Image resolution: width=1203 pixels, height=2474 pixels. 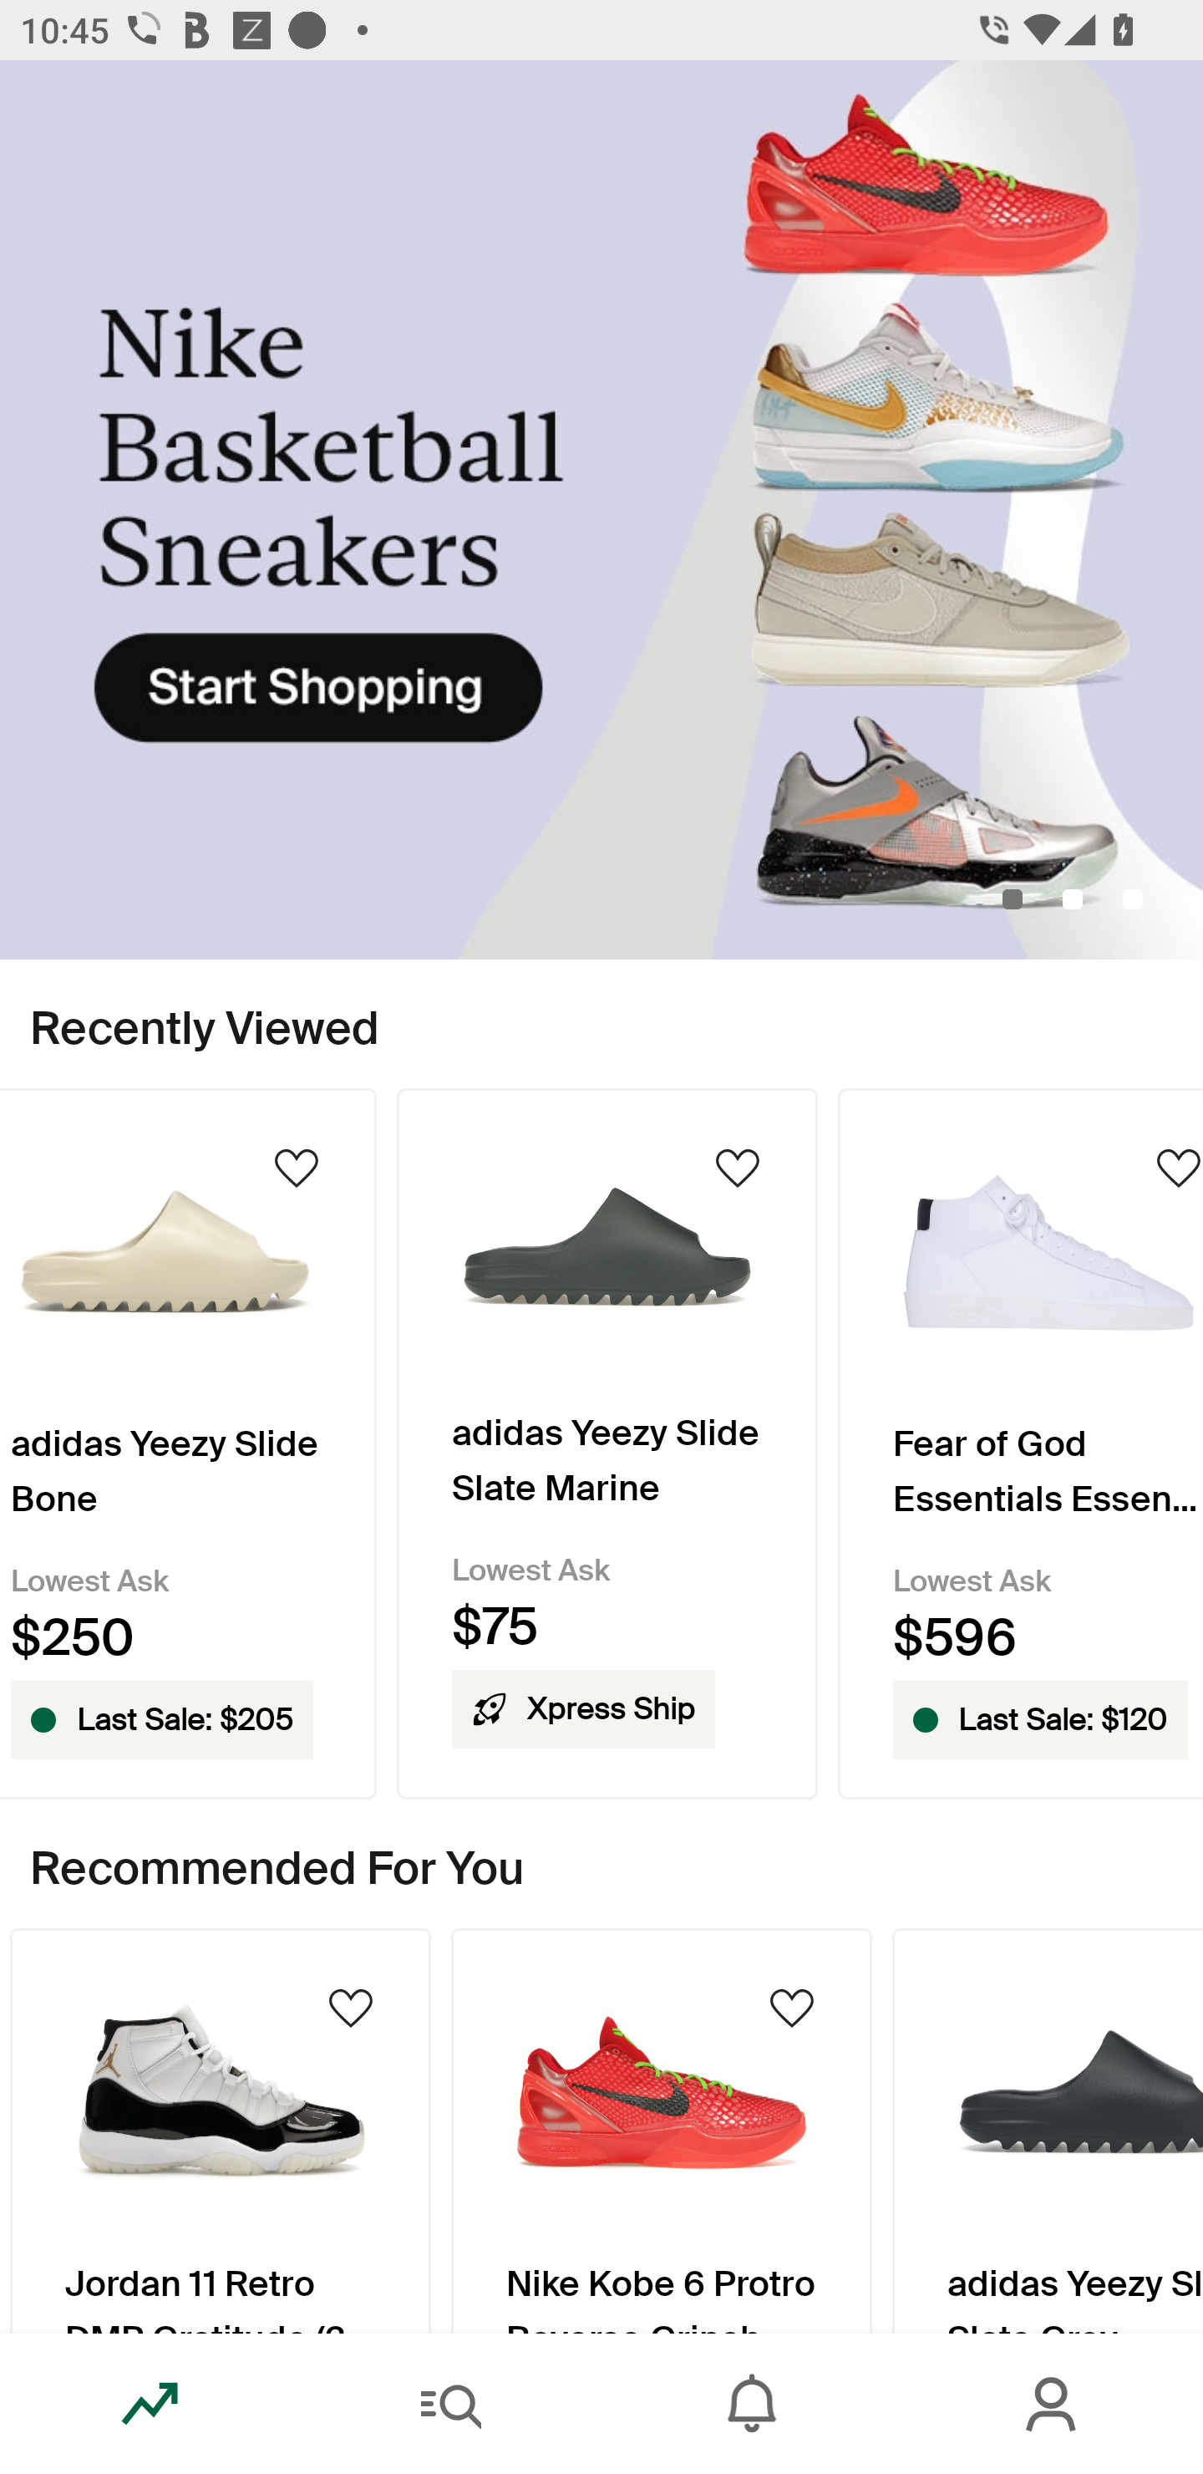 What do you see at coordinates (752, 2404) in the screenshot?
I see `Inbox` at bounding box center [752, 2404].